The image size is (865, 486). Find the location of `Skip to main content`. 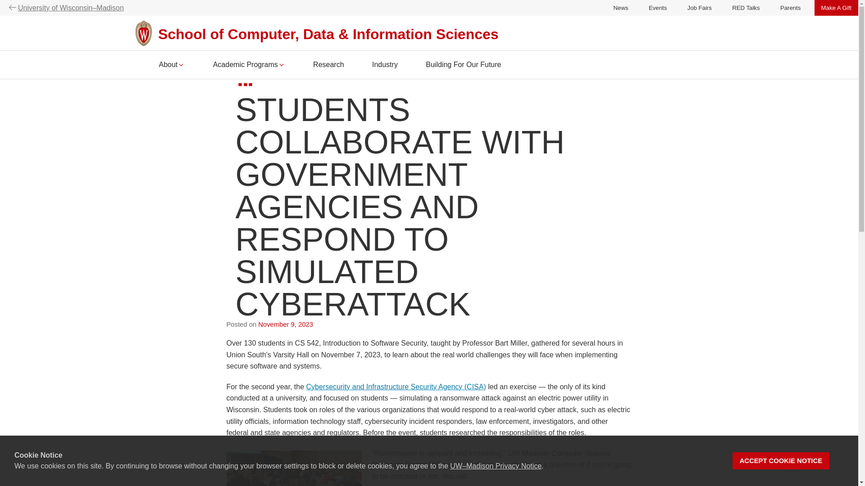

Skip to main content is located at coordinates (2, 81).